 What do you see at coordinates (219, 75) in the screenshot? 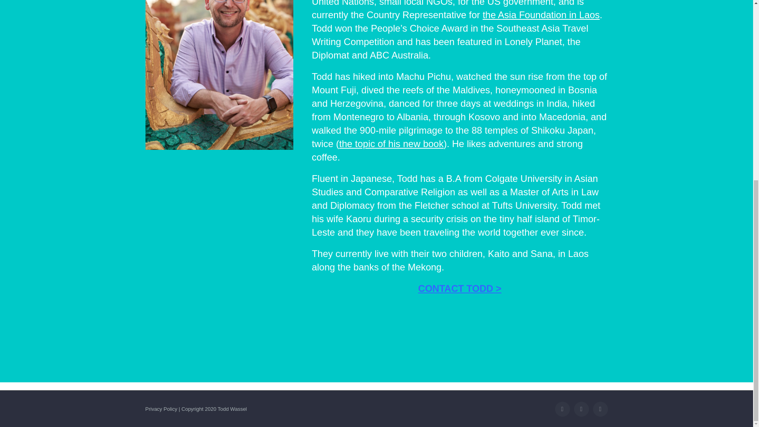
I see `Todd Wassel` at bounding box center [219, 75].